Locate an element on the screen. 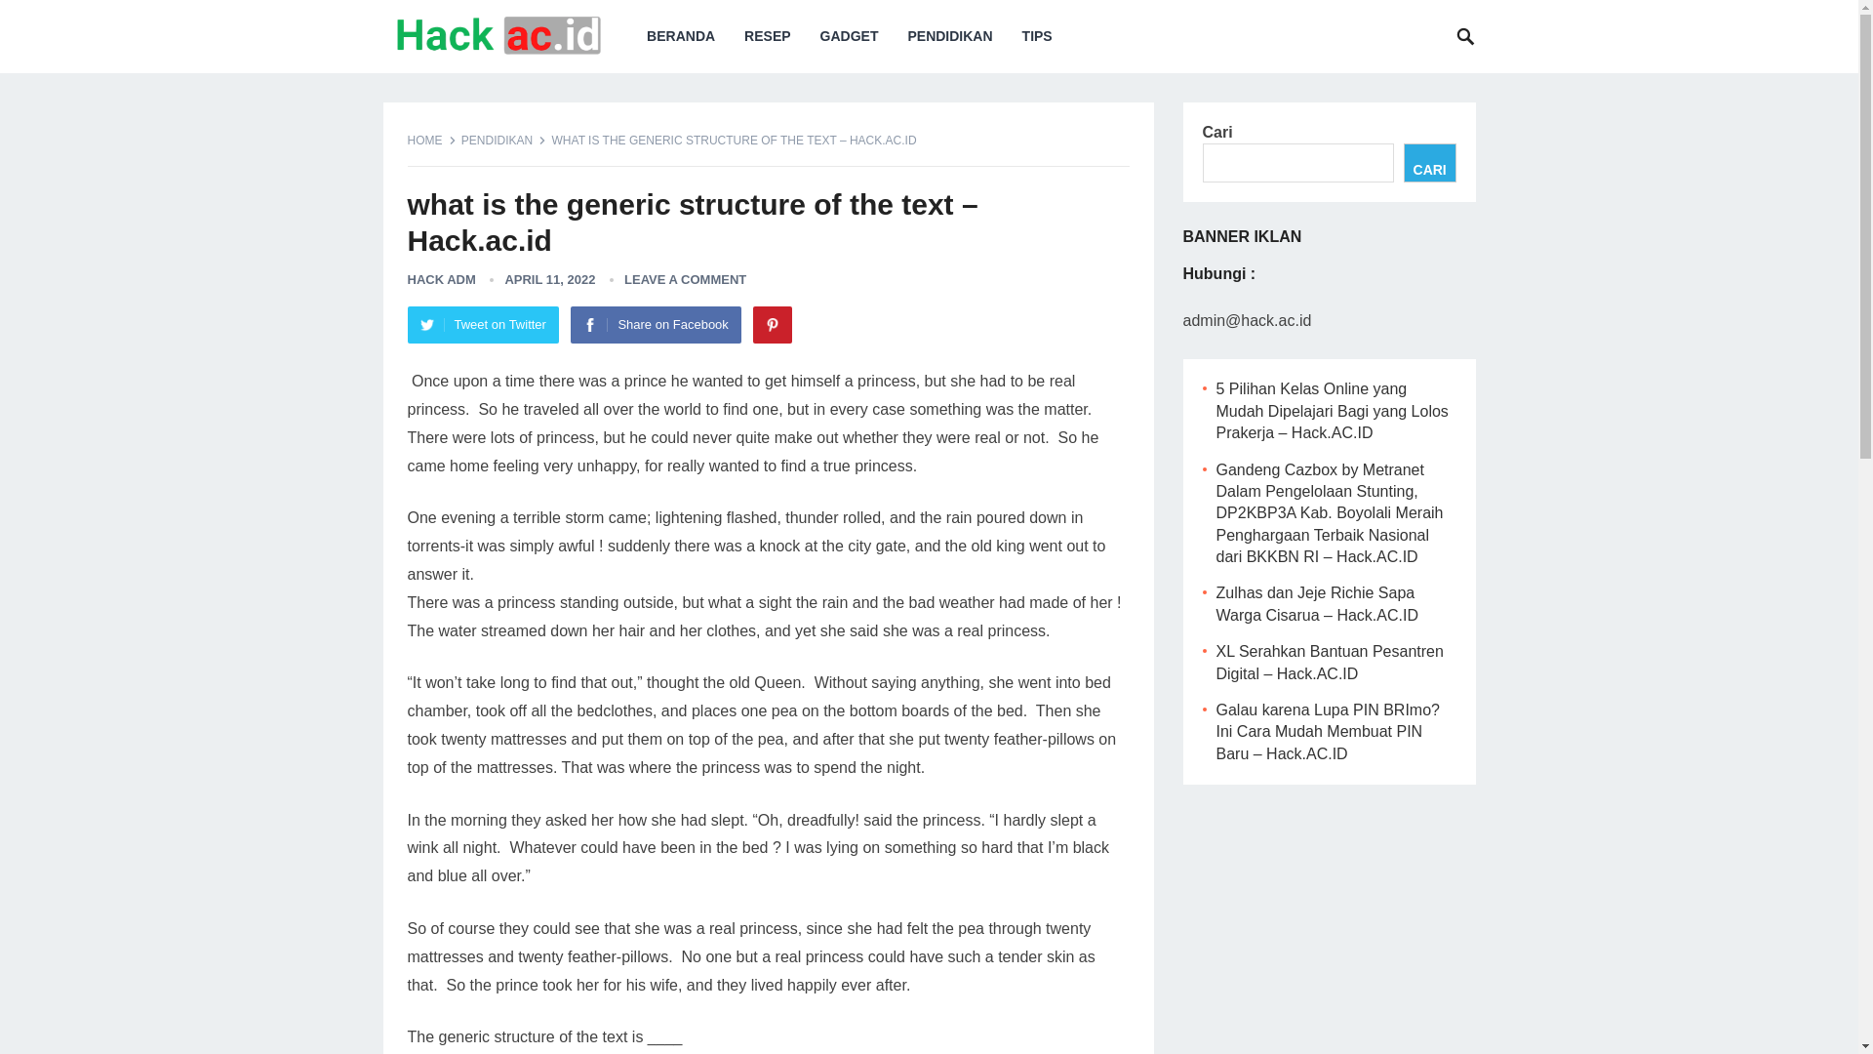 Image resolution: width=1873 pixels, height=1054 pixels. Share on Facebook is located at coordinates (656, 325).